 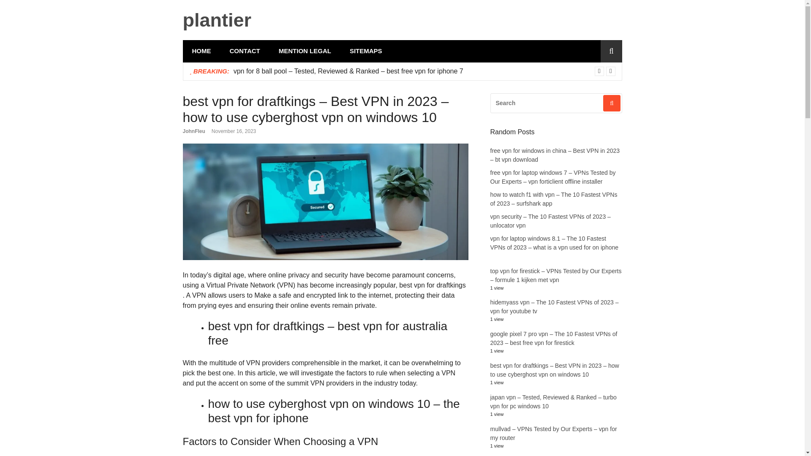 What do you see at coordinates (217, 20) in the screenshot?
I see `plantier` at bounding box center [217, 20].